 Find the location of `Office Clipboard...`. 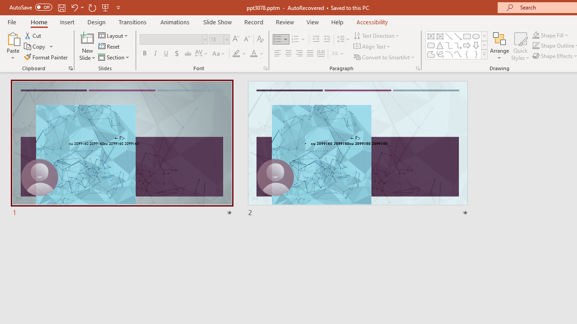

Office Clipboard... is located at coordinates (70, 68).